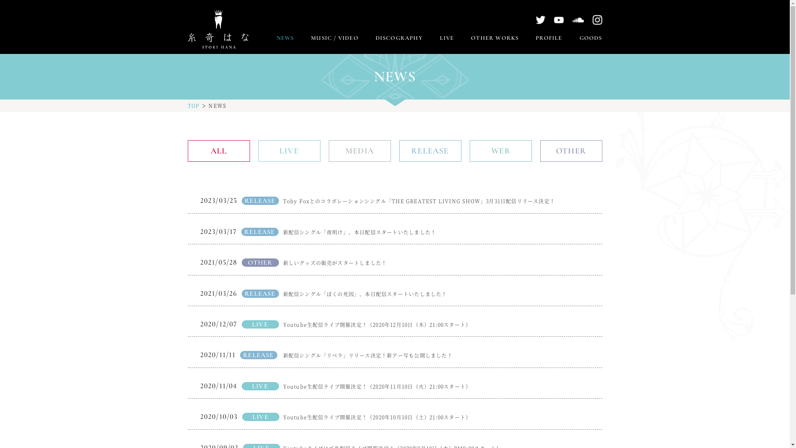 The image size is (796, 448). I want to click on WEB, so click(500, 151).